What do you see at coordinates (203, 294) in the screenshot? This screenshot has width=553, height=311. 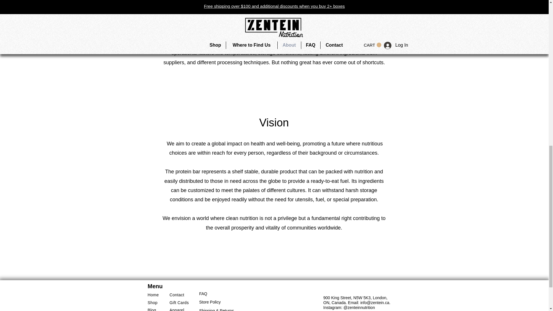 I see `FAQ` at bounding box center [203, 294].